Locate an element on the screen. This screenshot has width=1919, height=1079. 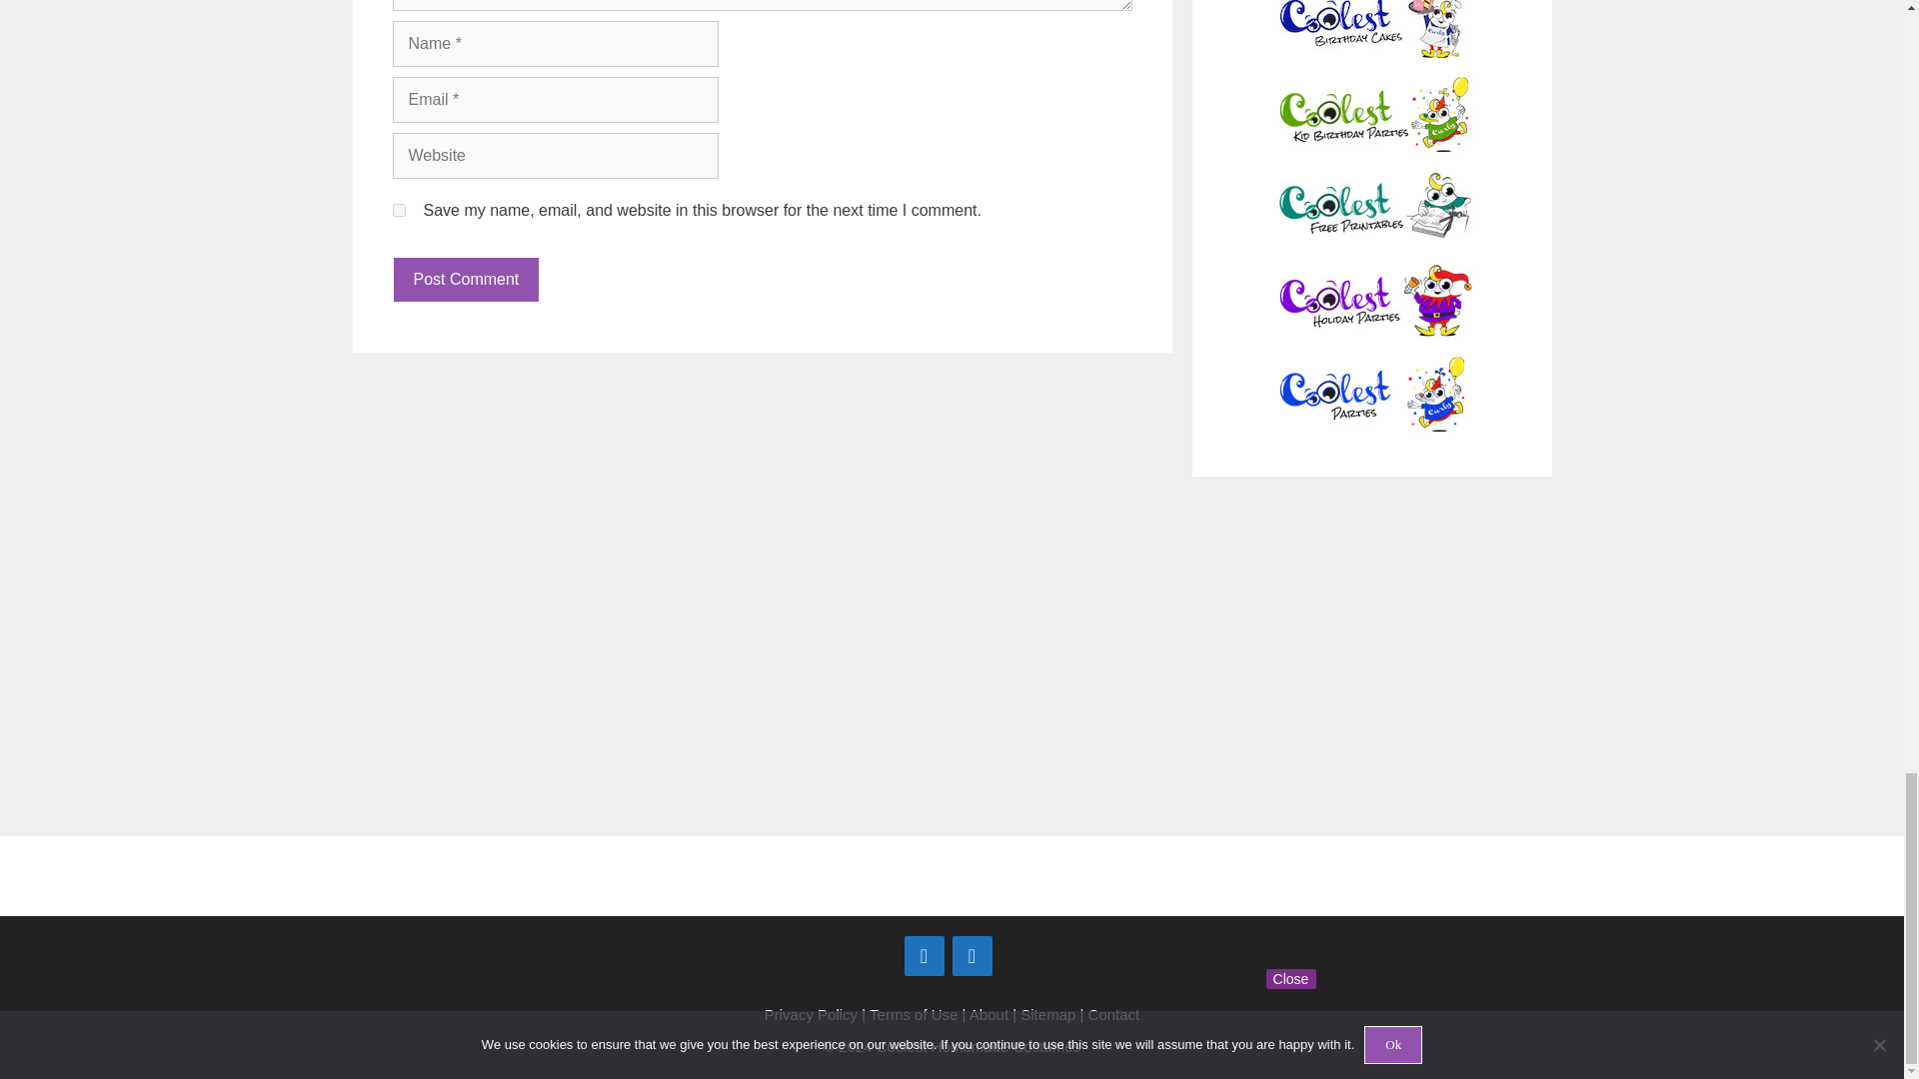
Post Comment is located at coordinates (465, 280).